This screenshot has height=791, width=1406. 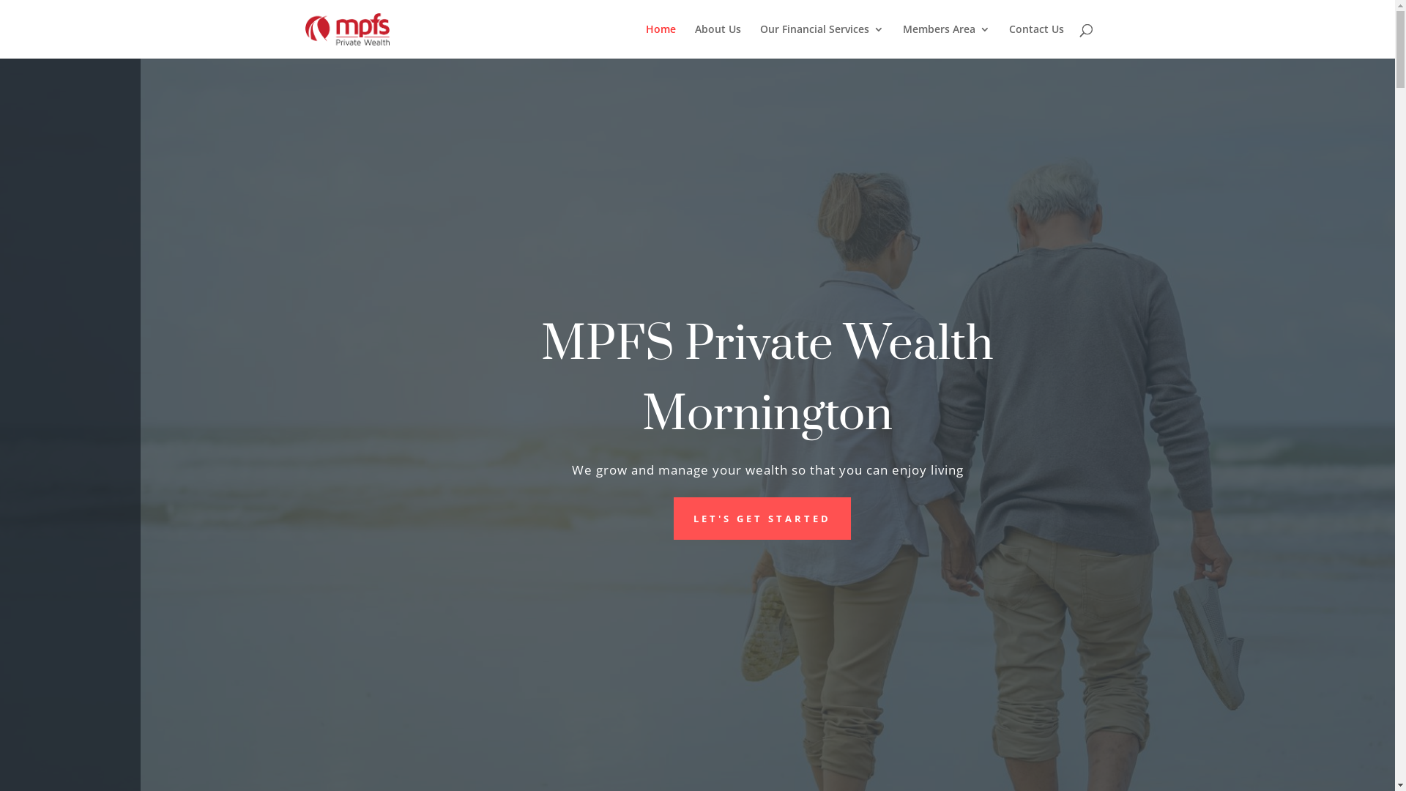 What do you see at coordinates (661, 41) in the screenshot?
I see `Home` at bounding box center [661, 41].